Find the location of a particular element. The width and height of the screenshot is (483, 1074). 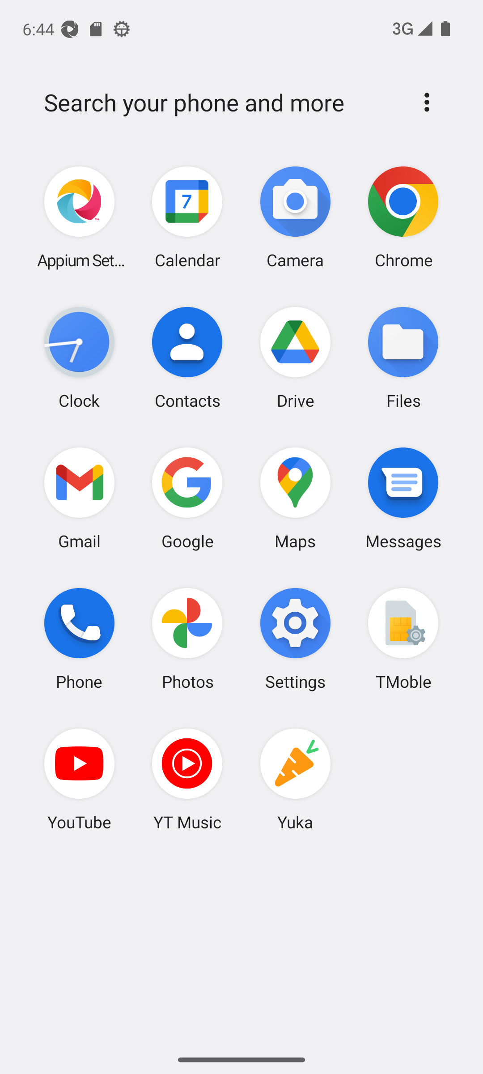

Maps is located at coordinates (295, 498).